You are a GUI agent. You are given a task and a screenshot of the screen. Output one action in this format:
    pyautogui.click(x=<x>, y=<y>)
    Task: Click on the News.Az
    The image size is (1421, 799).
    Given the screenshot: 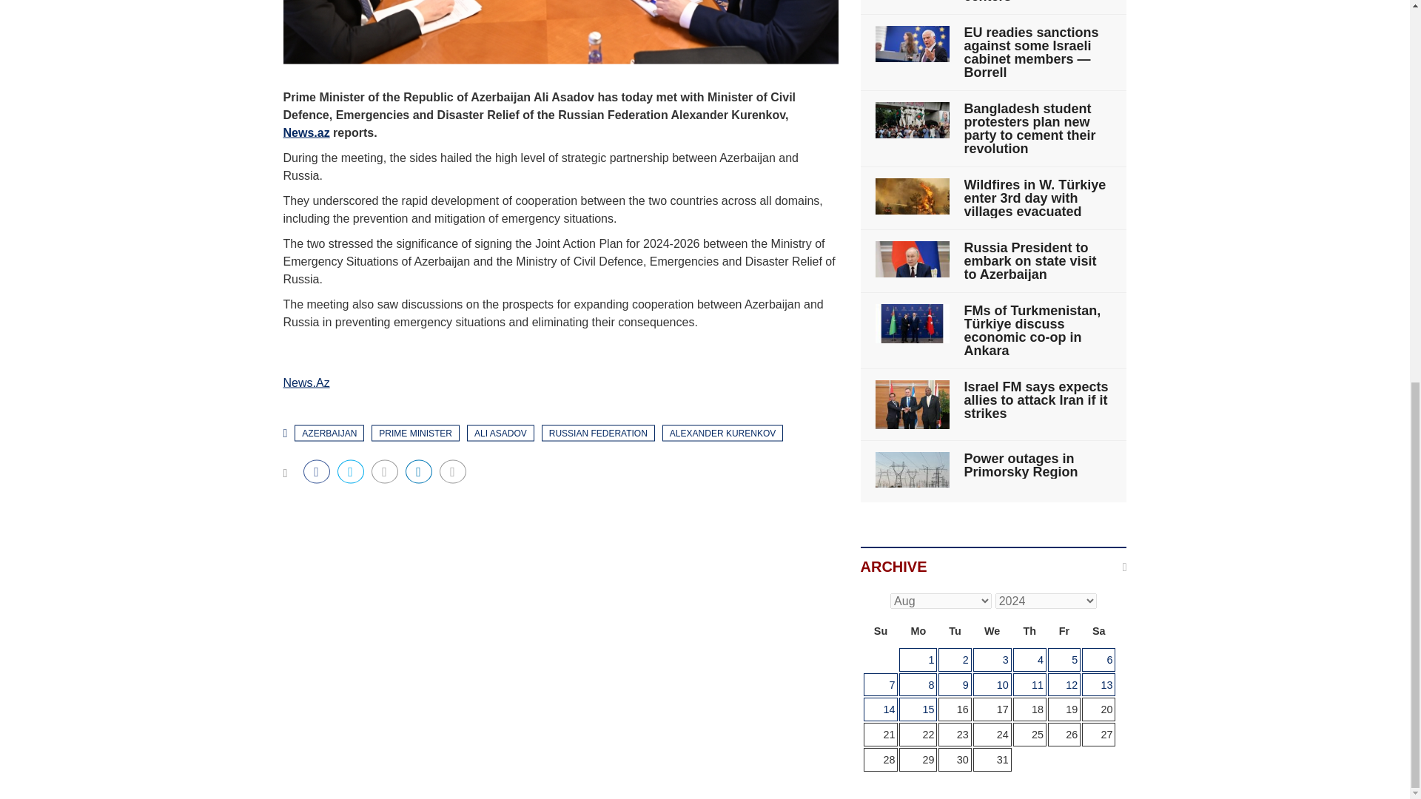 What is the action you would take?
    pyautogui.click(x=306, y=382)
    